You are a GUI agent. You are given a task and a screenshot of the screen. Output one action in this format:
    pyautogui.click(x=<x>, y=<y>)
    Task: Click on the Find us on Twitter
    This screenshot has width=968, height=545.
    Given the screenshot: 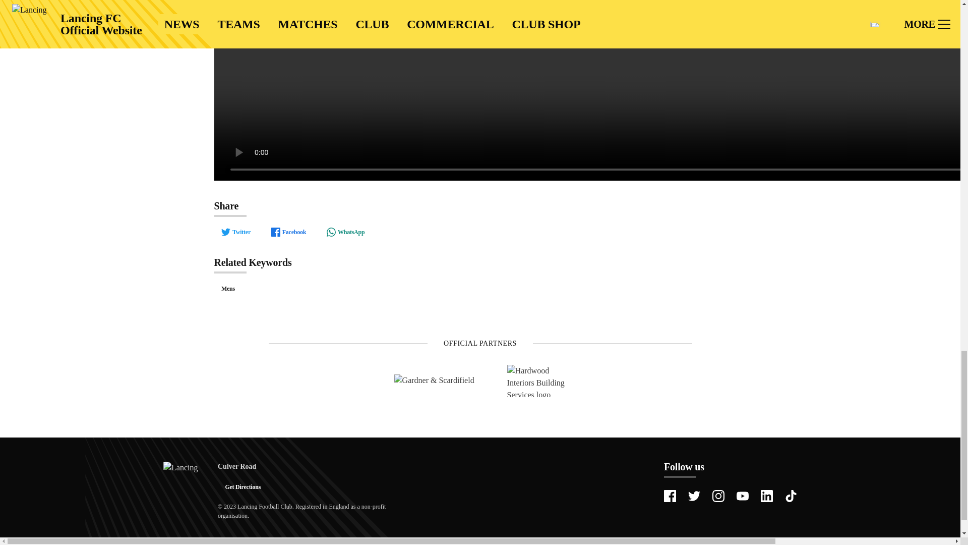 What is the action you would take?
    pyautogui.click(x=694, y=496)
    